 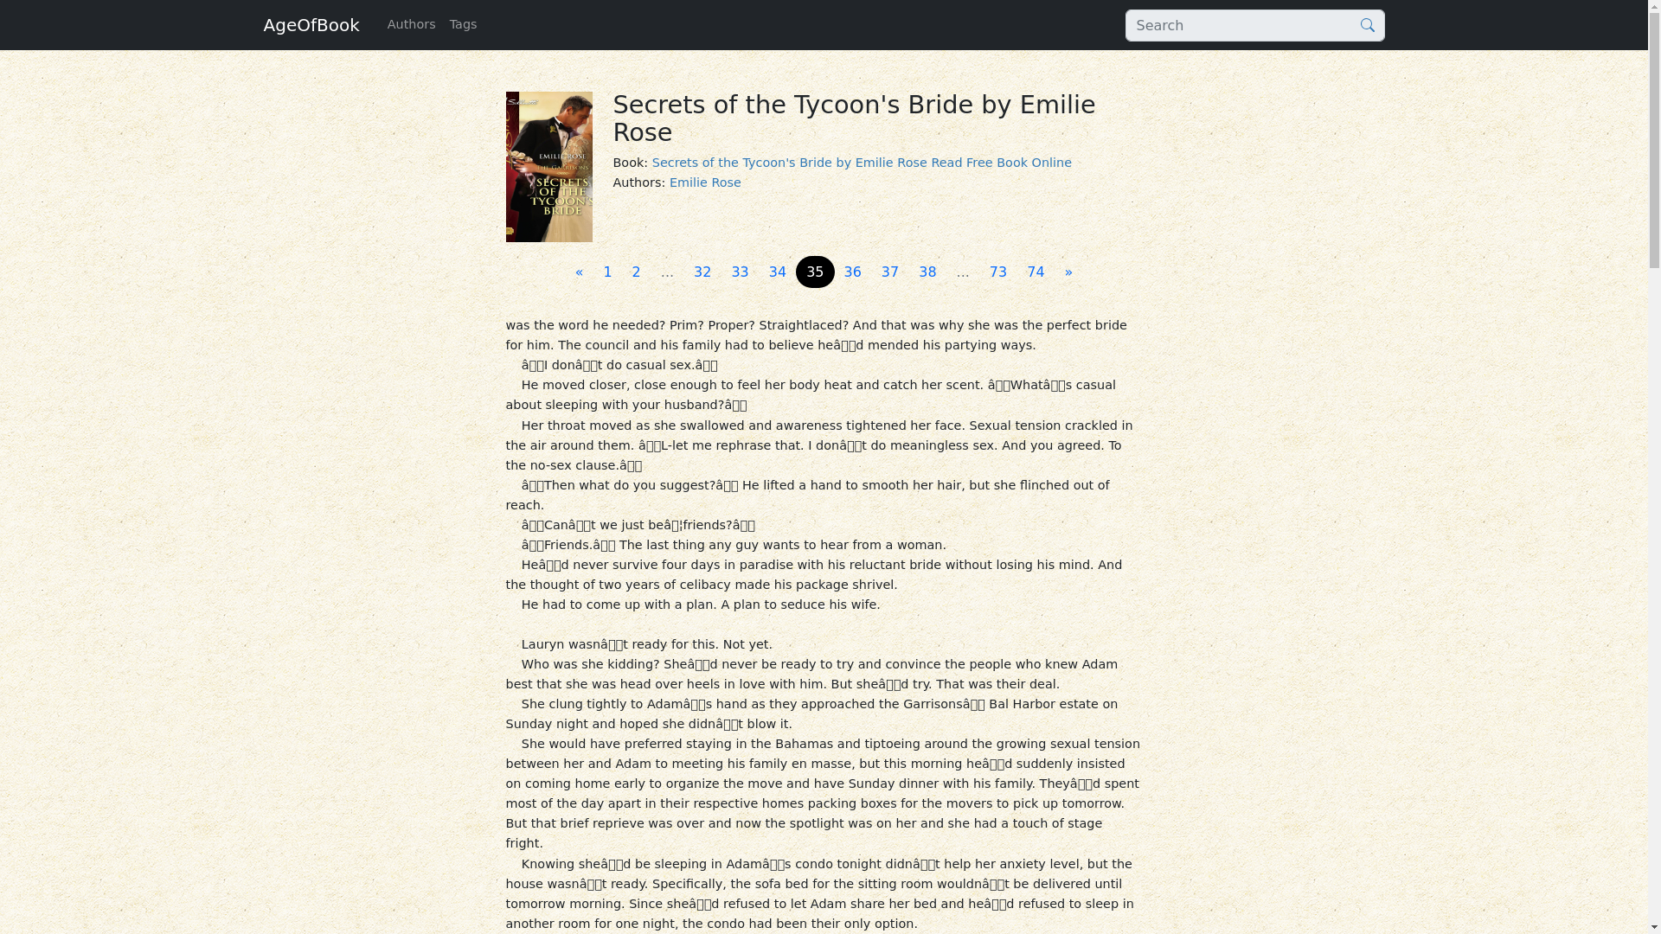 What do you see at coordinates (668, 272) in the screenshot?
I see `...` at bounding box center [668, 272].